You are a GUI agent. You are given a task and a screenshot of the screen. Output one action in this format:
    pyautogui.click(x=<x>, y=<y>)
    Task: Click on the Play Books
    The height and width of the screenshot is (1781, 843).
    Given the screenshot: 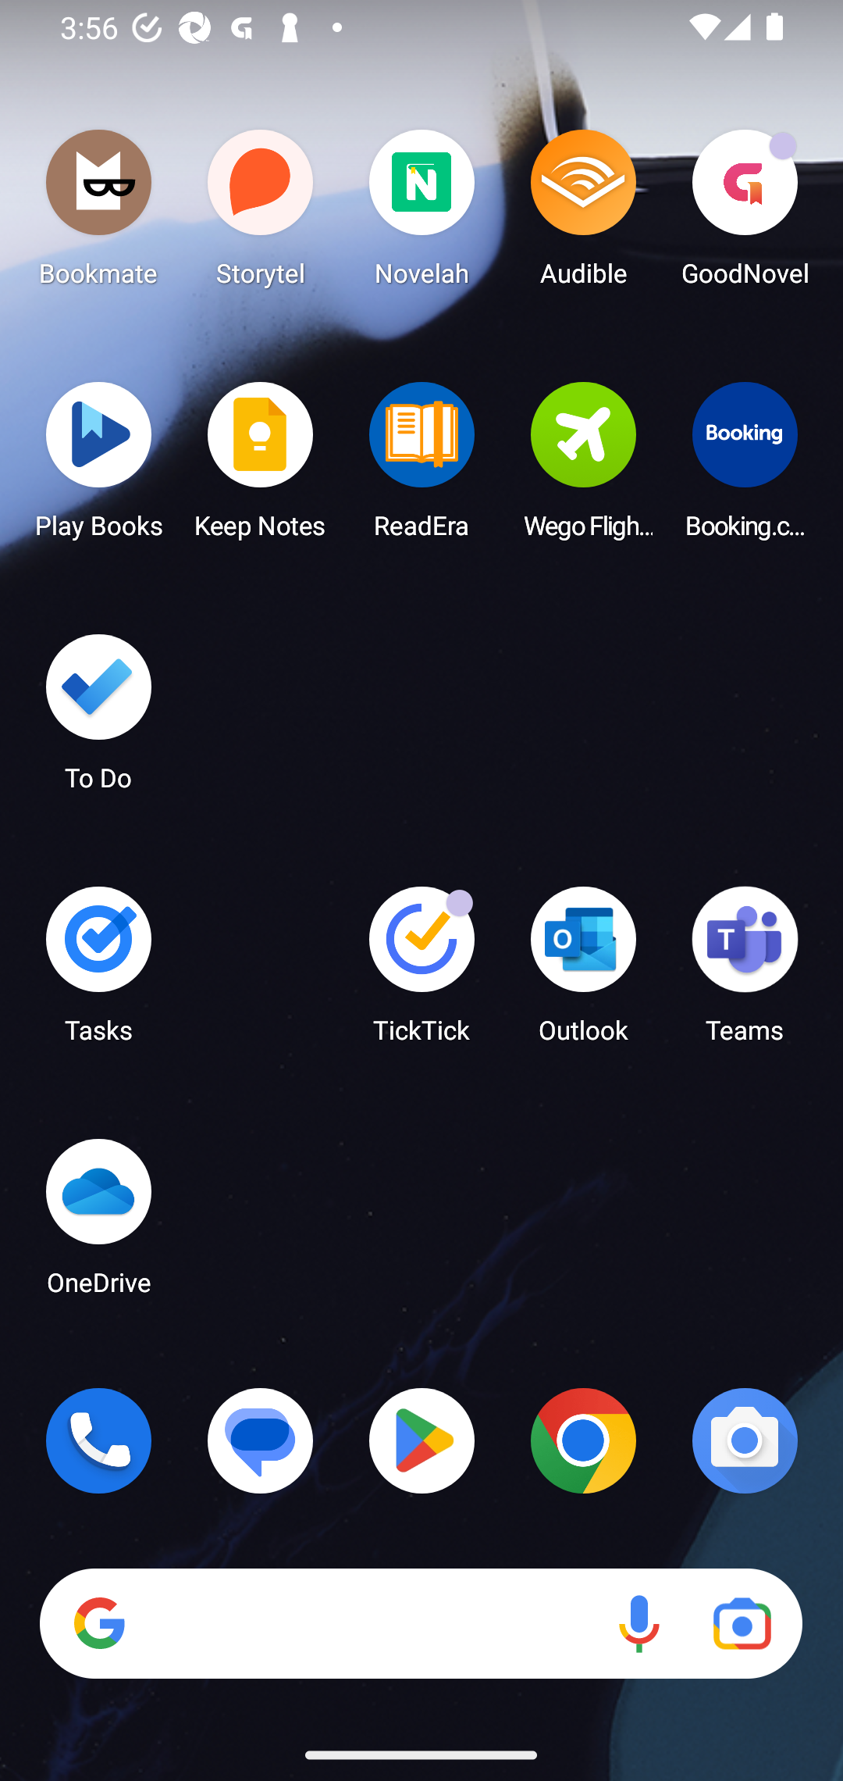 What is the action you would take?
    pyautogui.click(x=98, y=466)
    